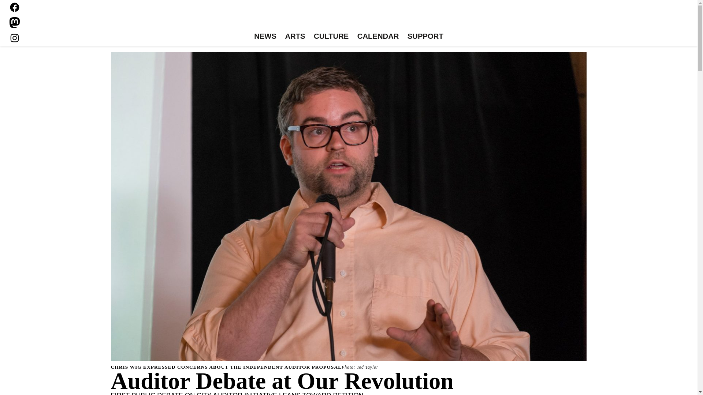  I want to click on CALENDAR, so click(378, 37).